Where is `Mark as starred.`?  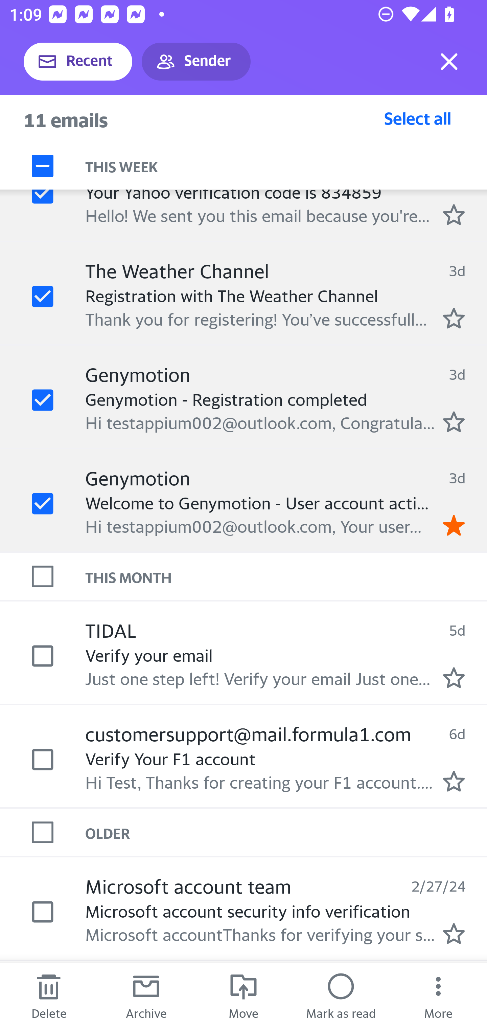 Mark as starred. is located at coordinates (454, 781).